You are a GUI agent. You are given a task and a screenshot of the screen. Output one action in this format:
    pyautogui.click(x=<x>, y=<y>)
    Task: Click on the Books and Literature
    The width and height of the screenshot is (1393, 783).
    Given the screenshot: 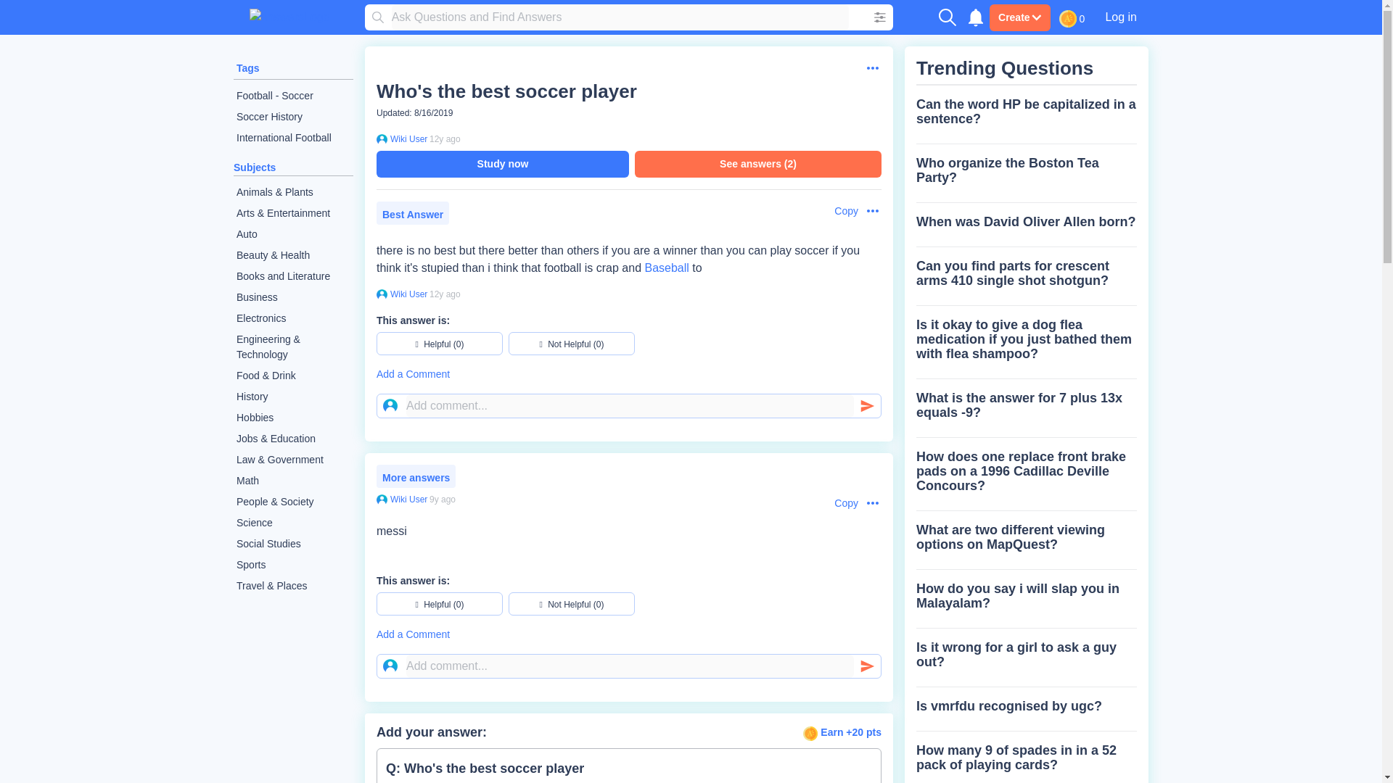 What is the action you would take?
    pyautogui.click(x=293, y=277)
    